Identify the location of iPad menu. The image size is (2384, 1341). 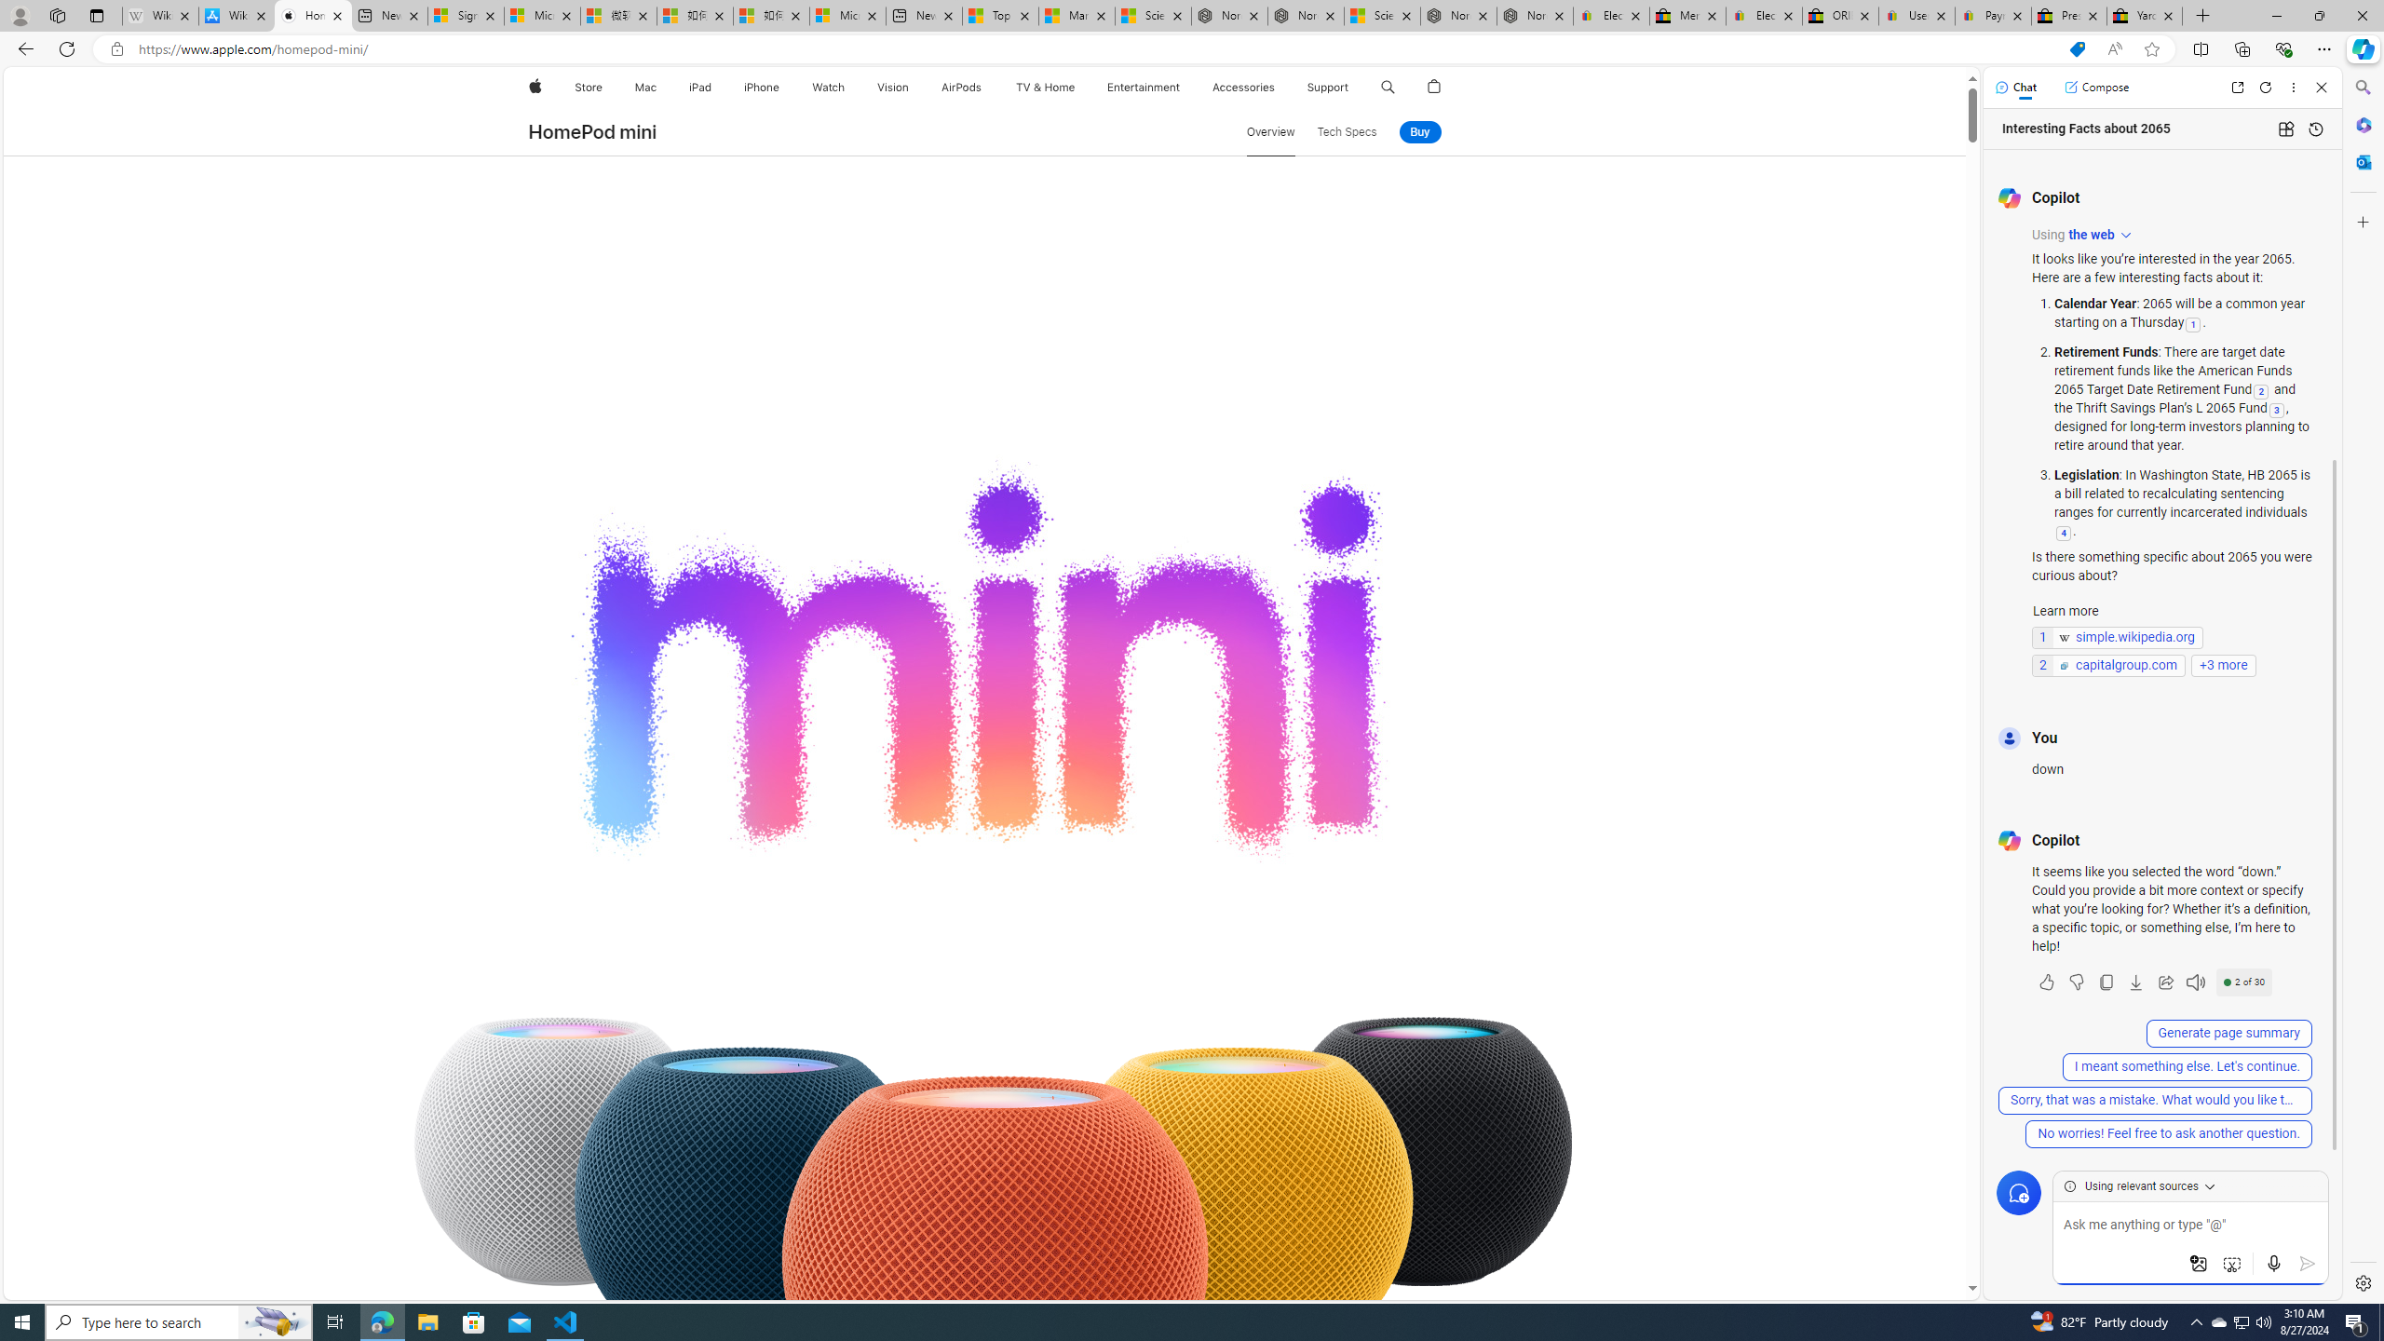
(713, 88).